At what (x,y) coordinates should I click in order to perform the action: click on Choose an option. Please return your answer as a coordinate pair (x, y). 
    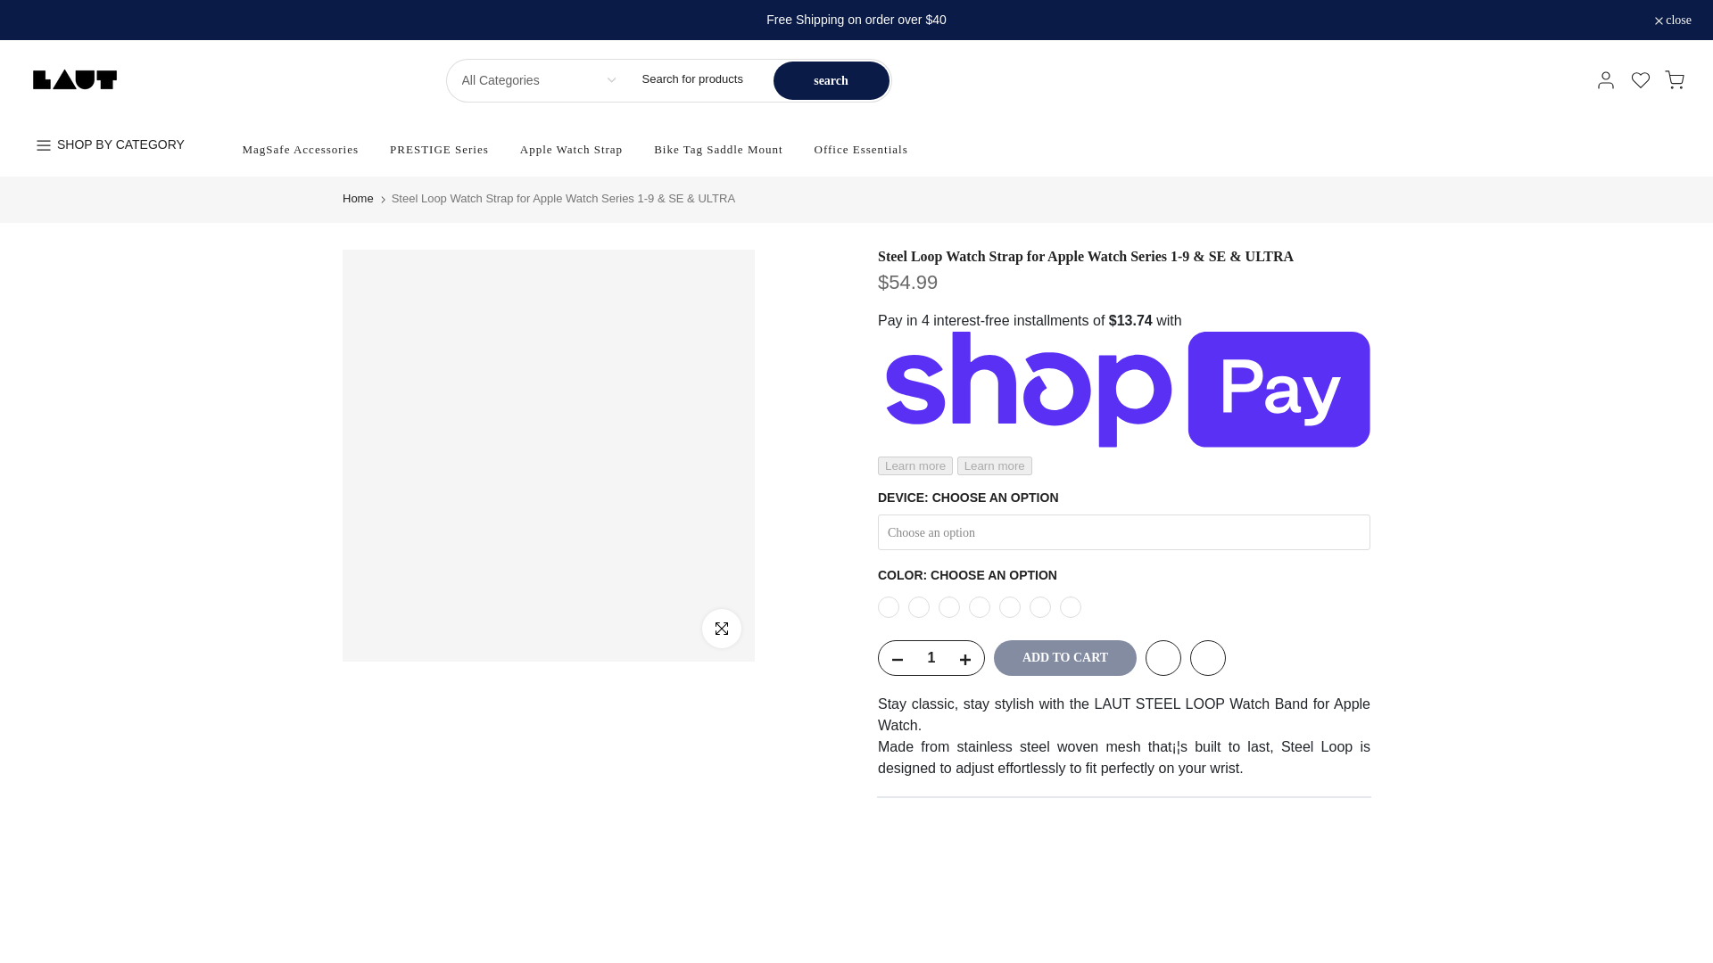
    Looking at the image, I should click on (1124, 531).